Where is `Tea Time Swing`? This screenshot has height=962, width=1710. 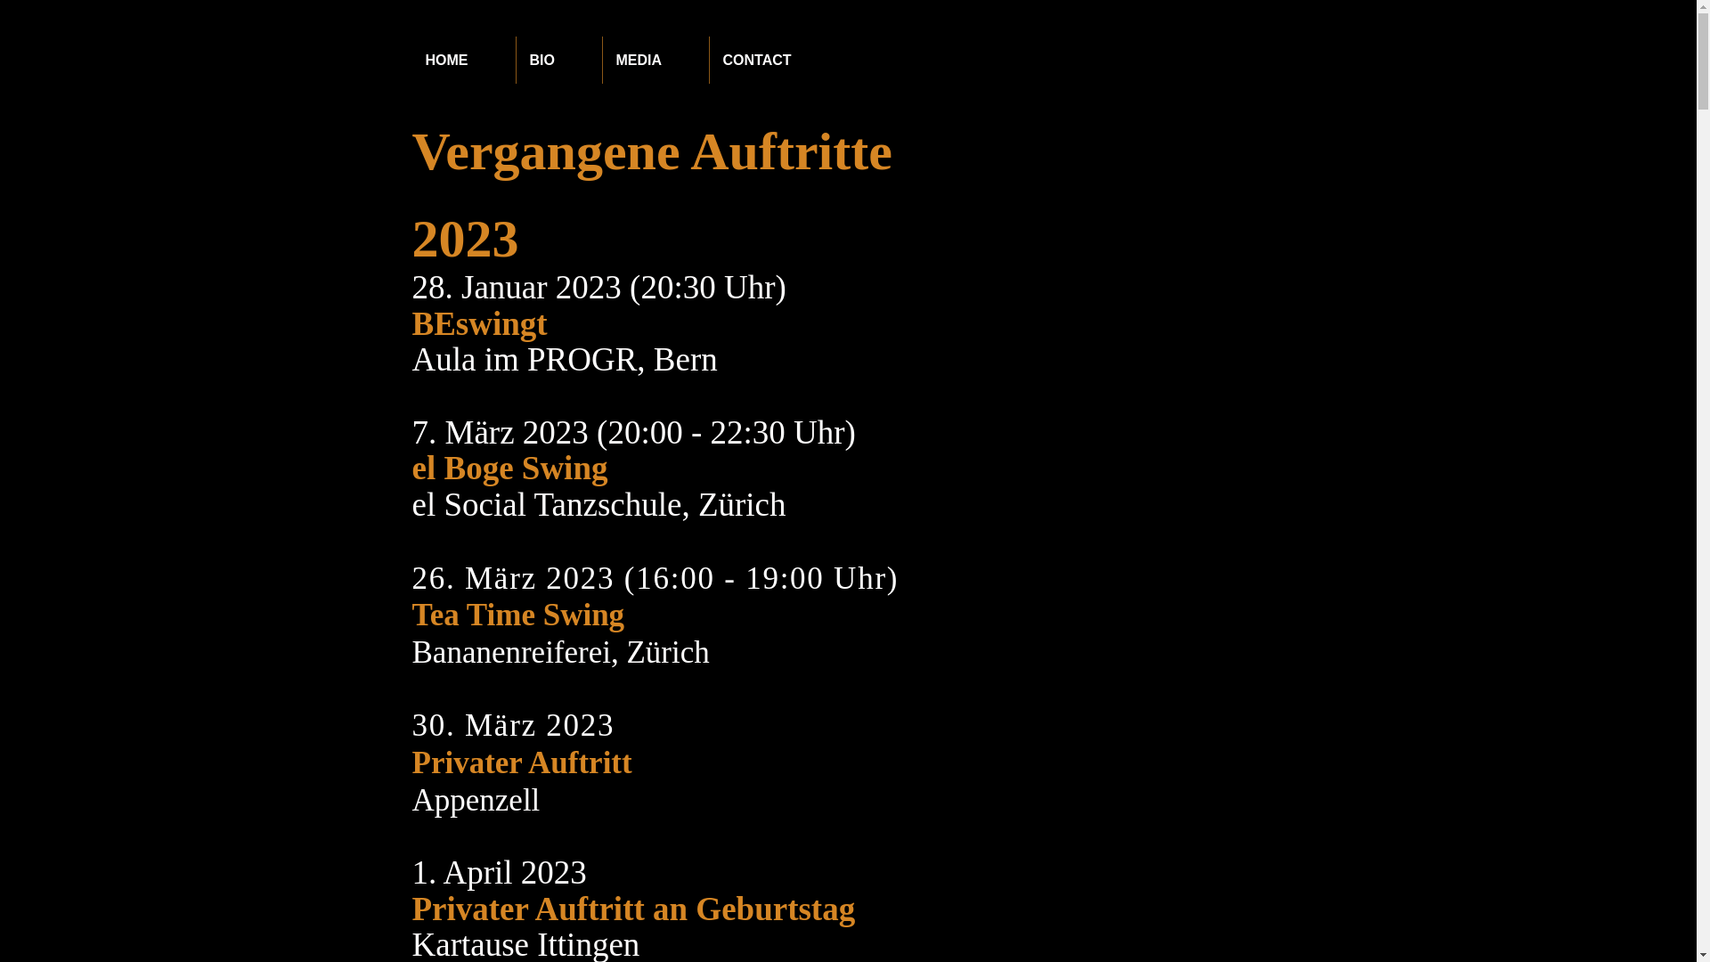
Tea Time Swing is located at coordinates (518, 615).